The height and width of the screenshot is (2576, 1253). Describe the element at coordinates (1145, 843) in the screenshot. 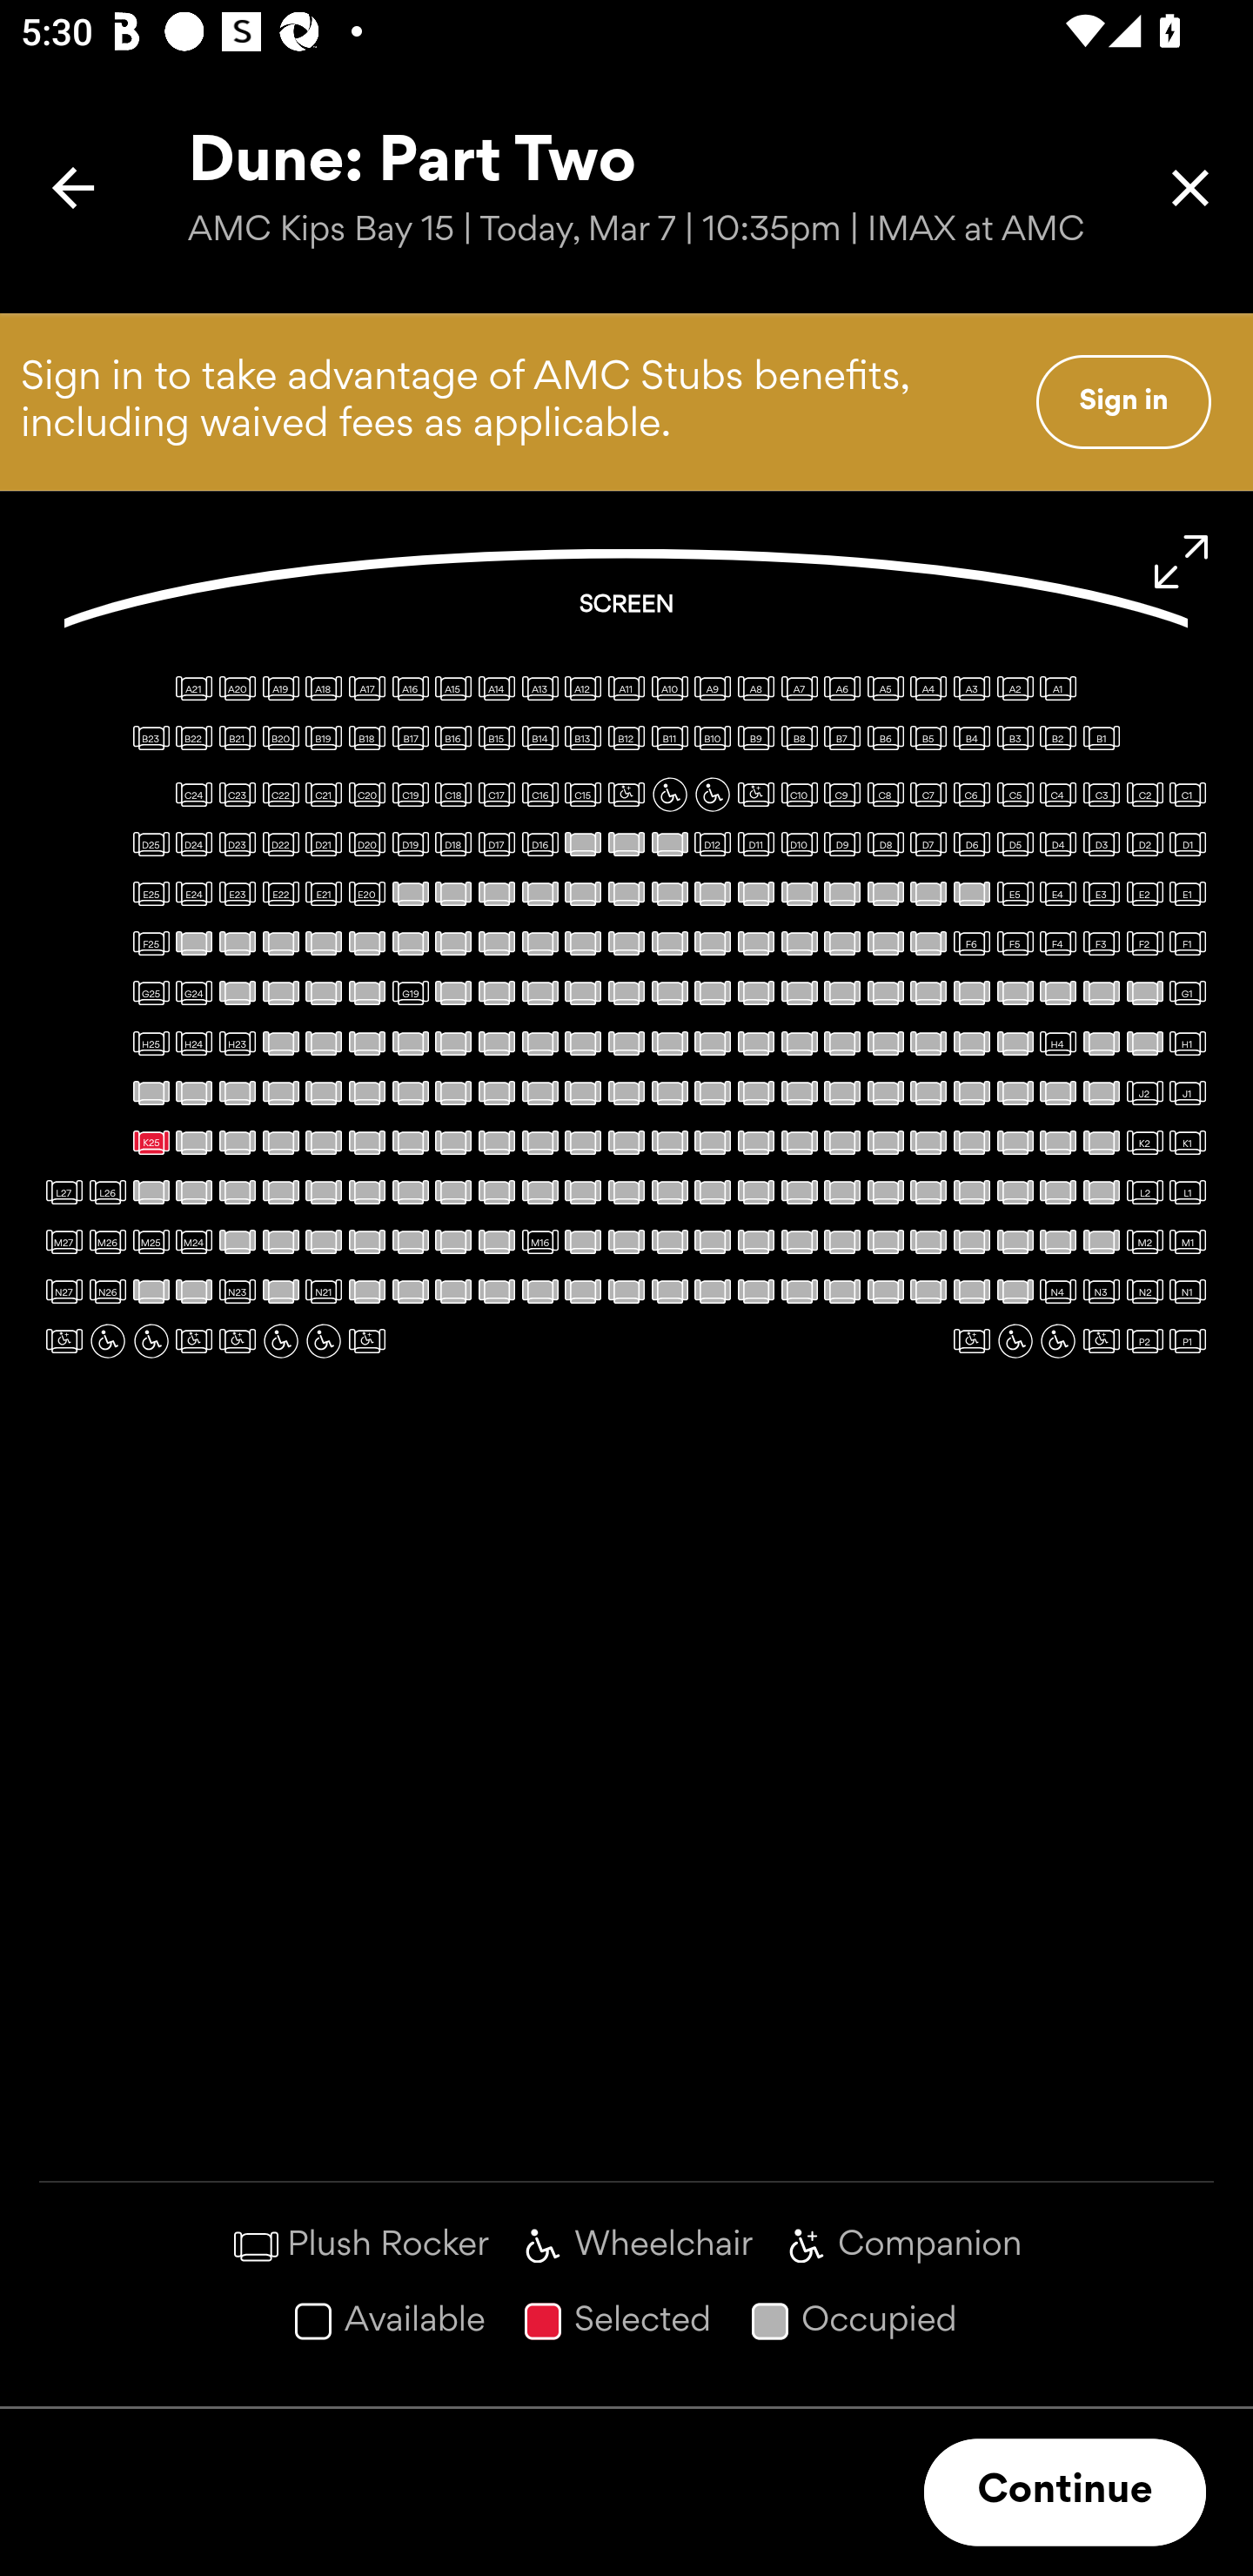

I see `D2, Regular seat, available` at that location.